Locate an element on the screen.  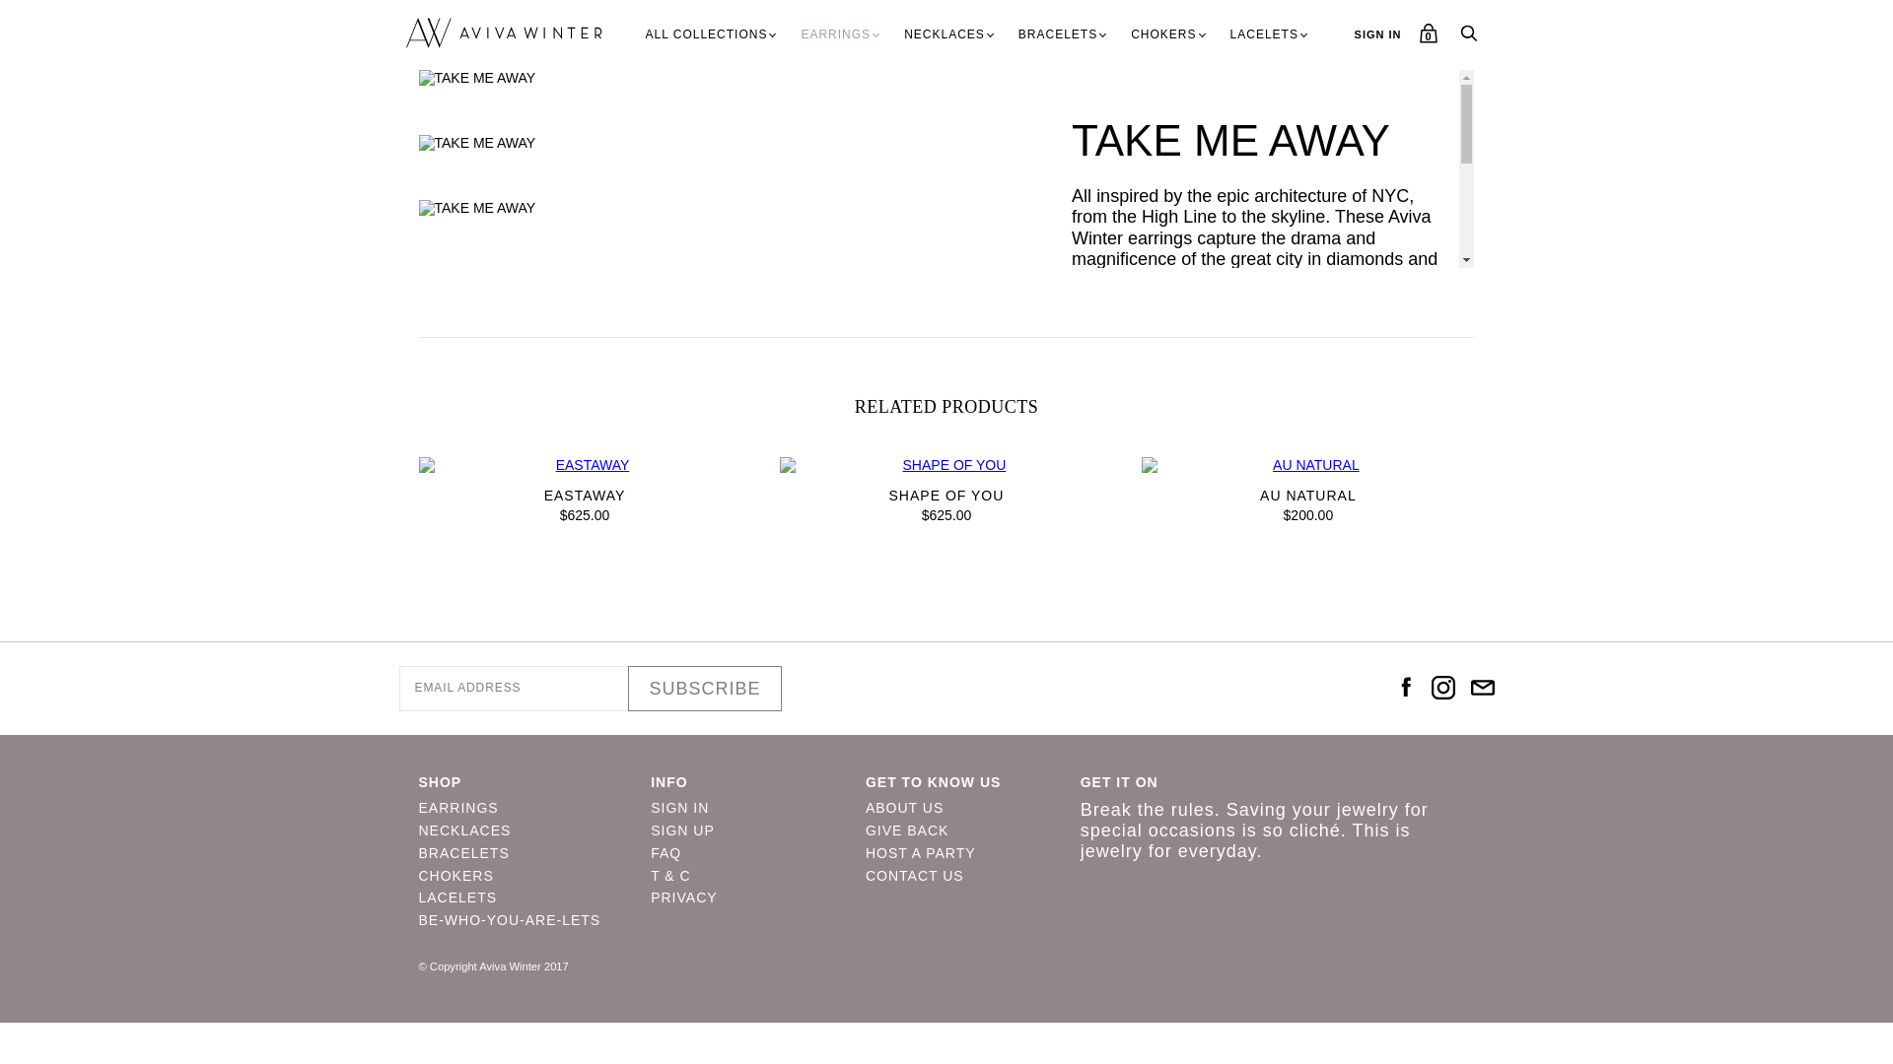
Subscribe is located at coordinates (704, 689).